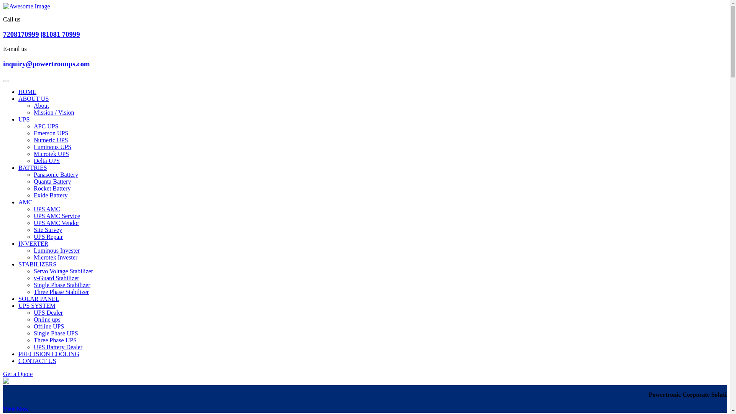 This screenshot has height=414, width=736. I want to click on UPS Dealer, so click(48, 312).